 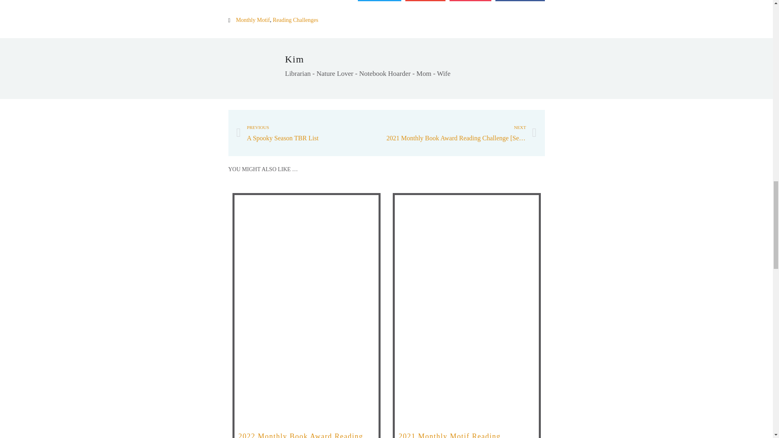 What do you see at coordinates (311, 133) in the screenshot?
I see `Monthly Motif` at bounding box center [311, 133].